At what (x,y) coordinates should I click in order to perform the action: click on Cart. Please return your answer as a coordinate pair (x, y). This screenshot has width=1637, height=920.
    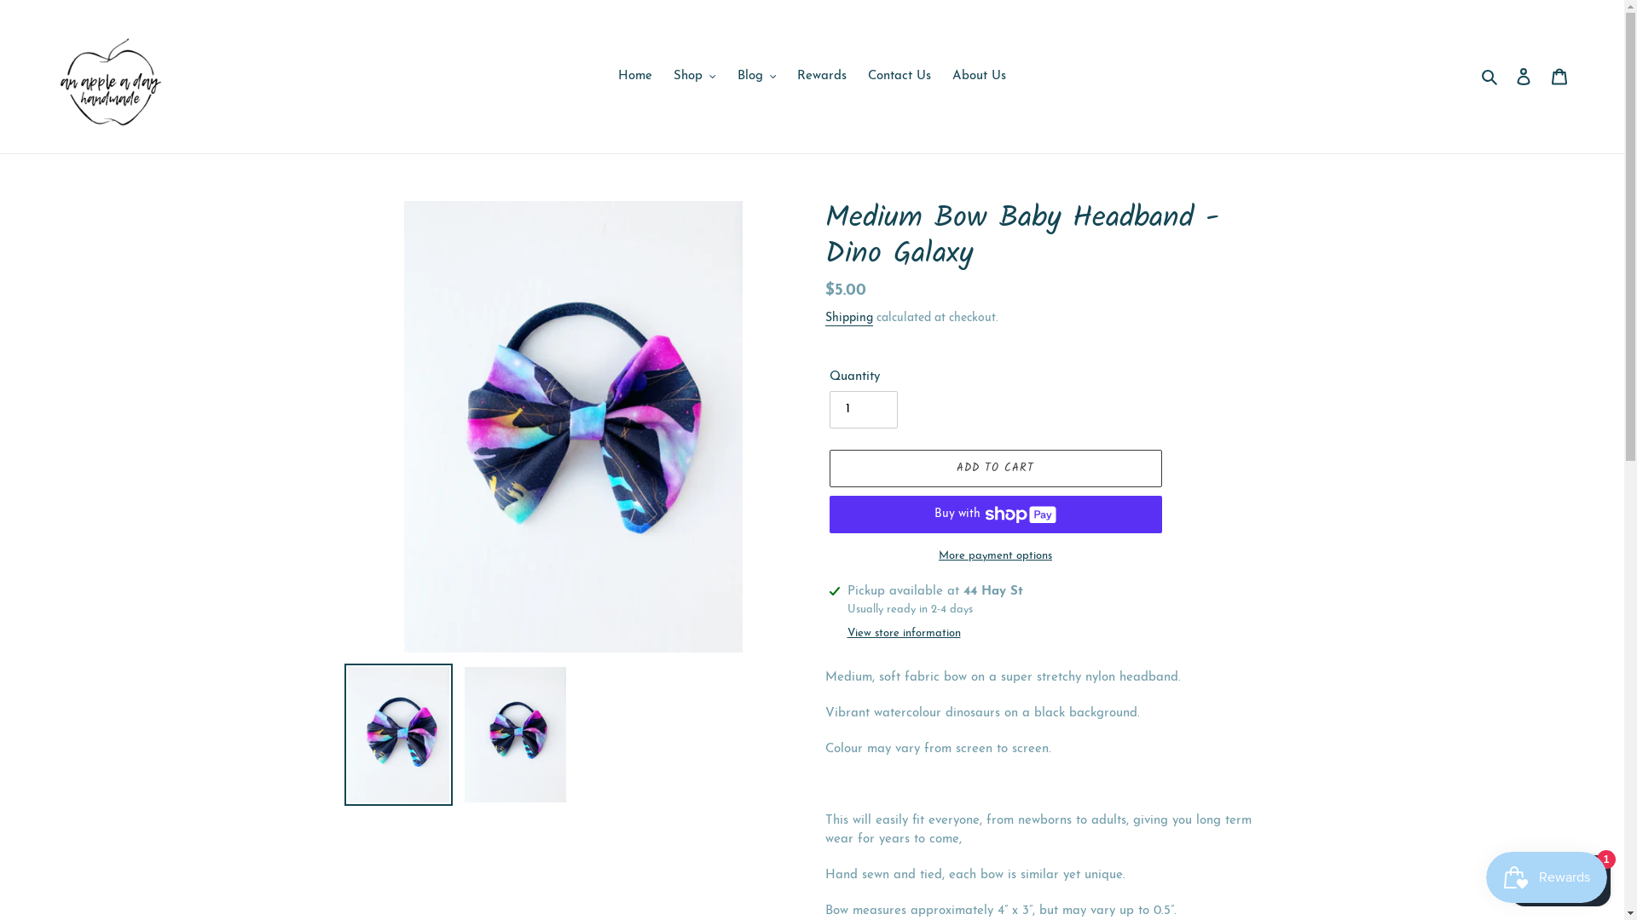
    Looking at the image, I should click on (1559, 77).